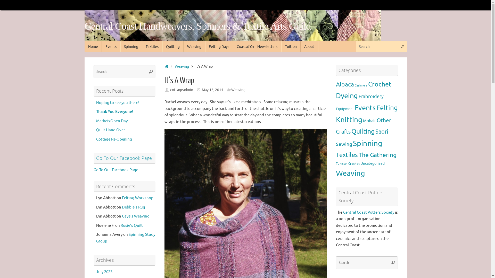 This screenshot has height=278, width=495. What do you see at coordinates (369, 213) in the screenshot?
I see `Central Coast Potters Society` at bounding box center [369, 213].